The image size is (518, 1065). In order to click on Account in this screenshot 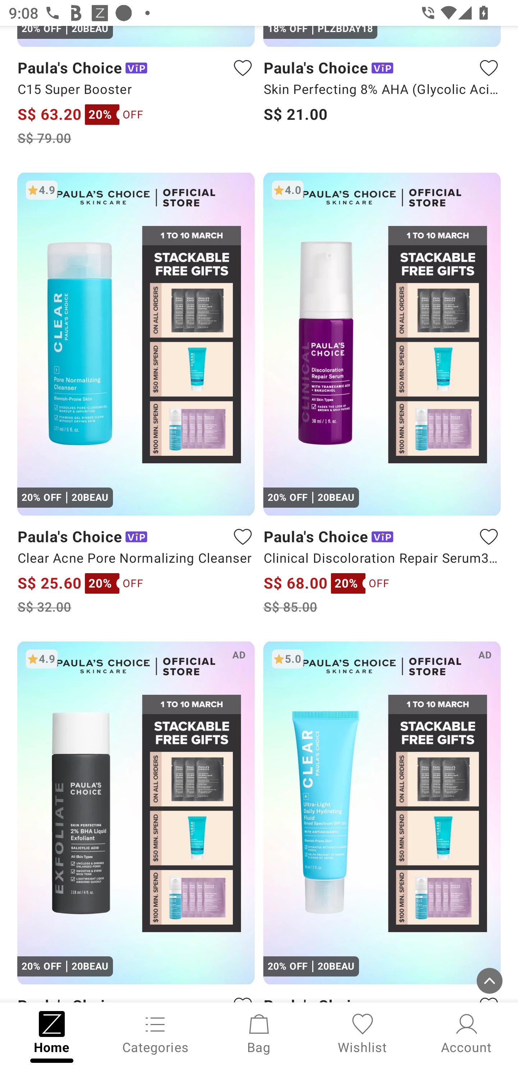, I will do `click(466, 1033)`.